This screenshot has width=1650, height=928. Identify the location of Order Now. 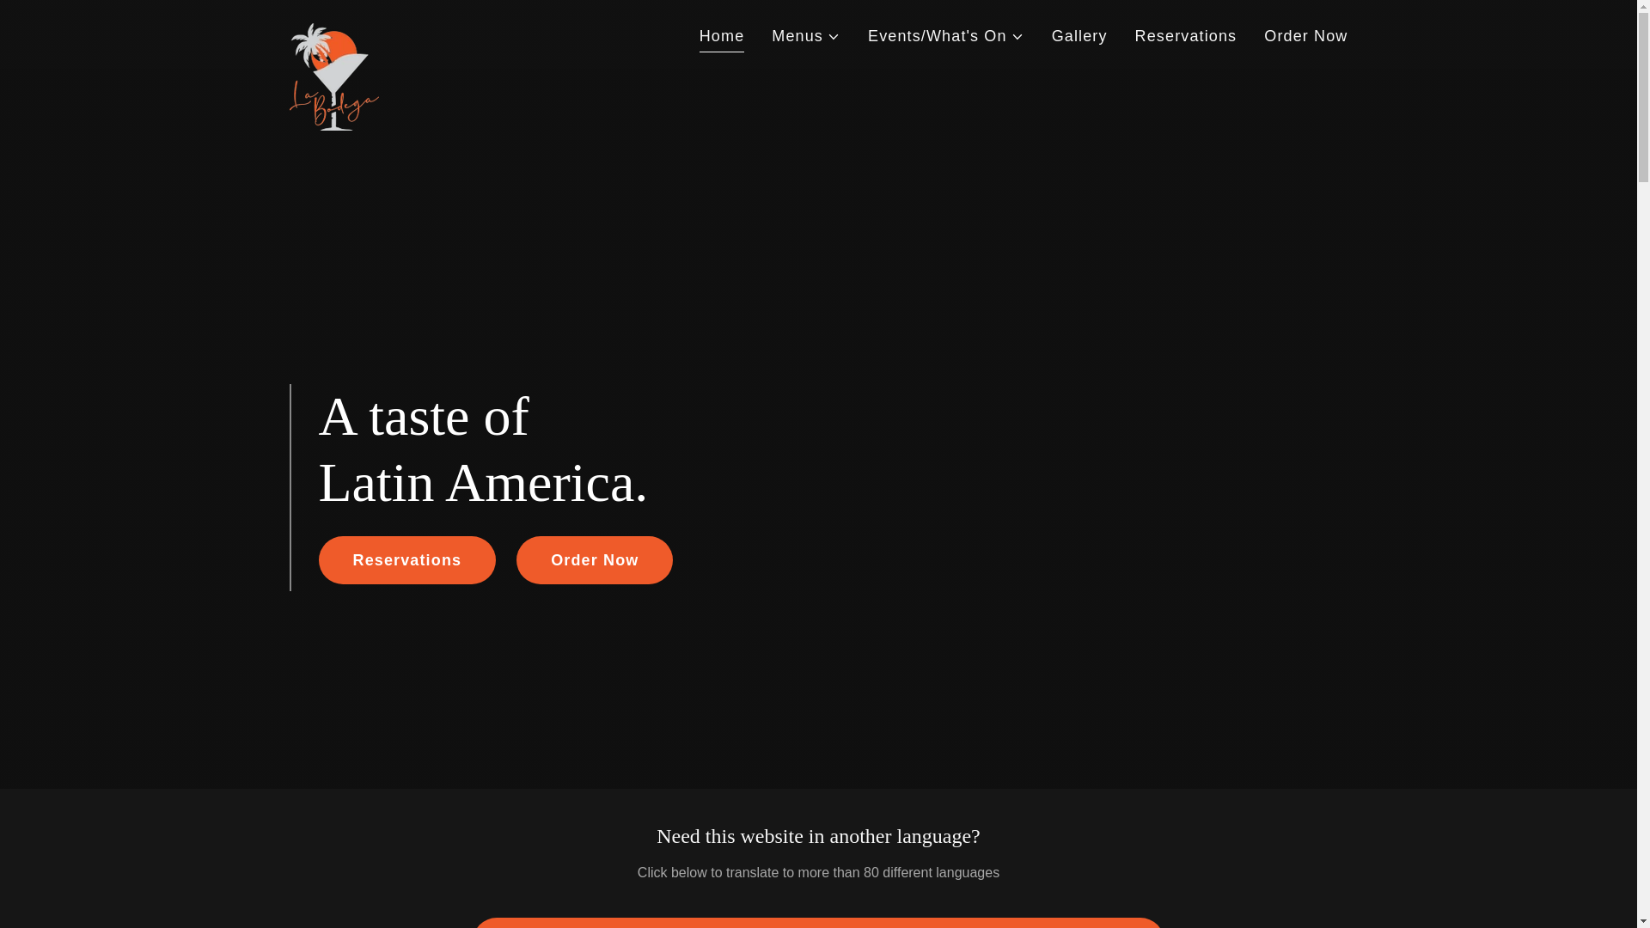
(1305, 36).